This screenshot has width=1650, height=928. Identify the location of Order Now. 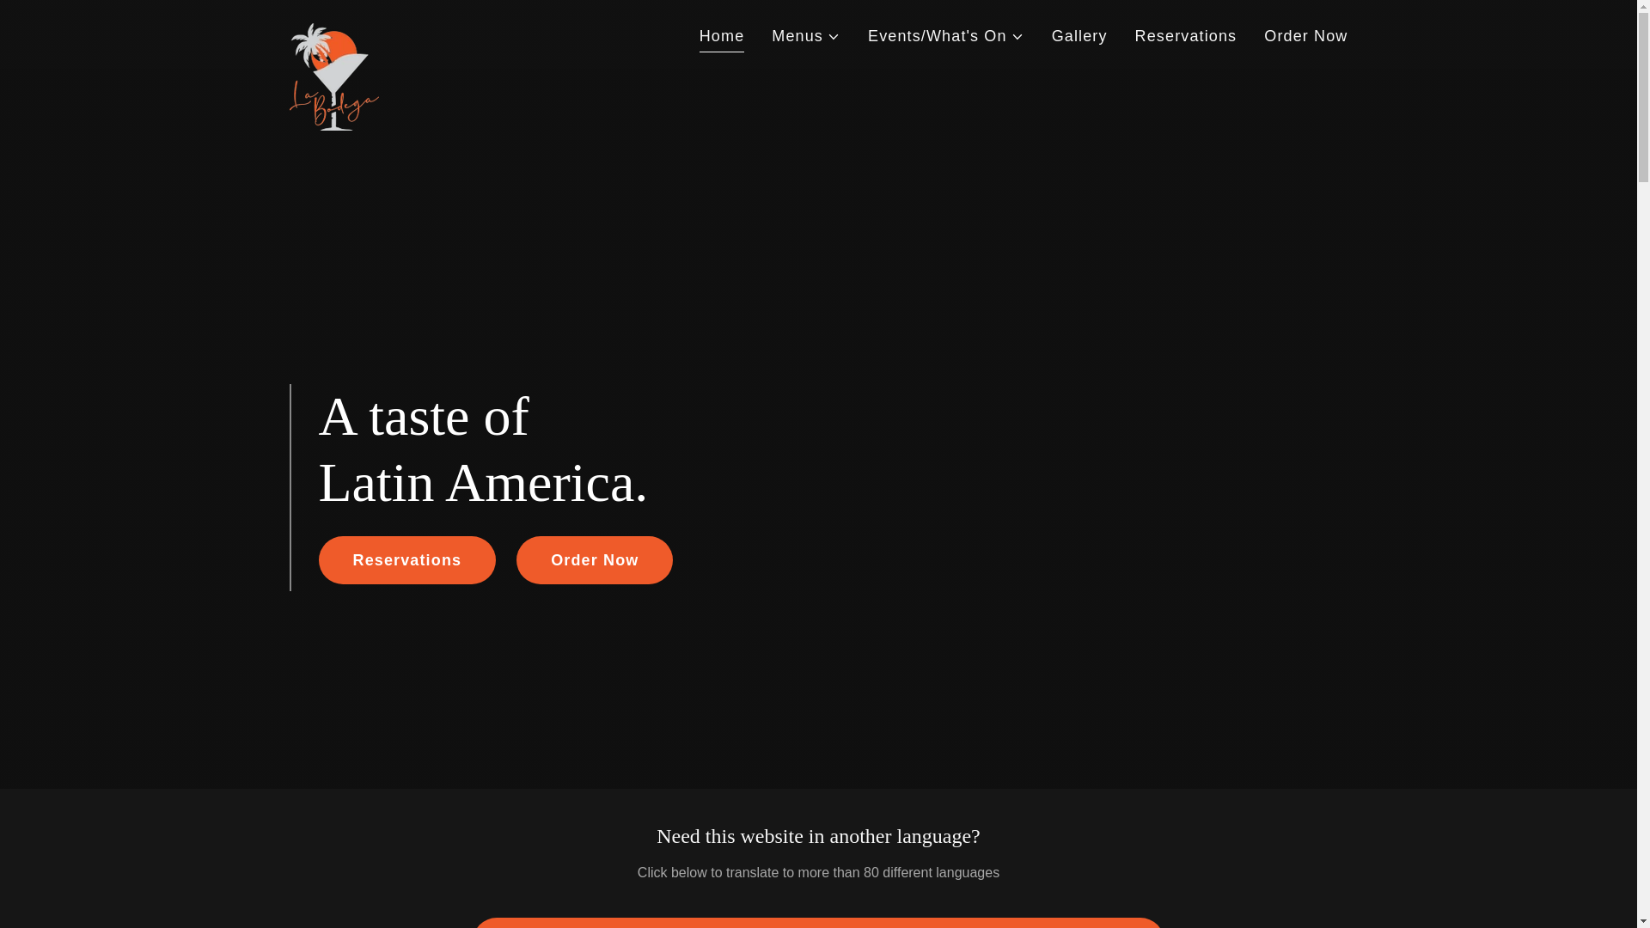
(1305, 36).